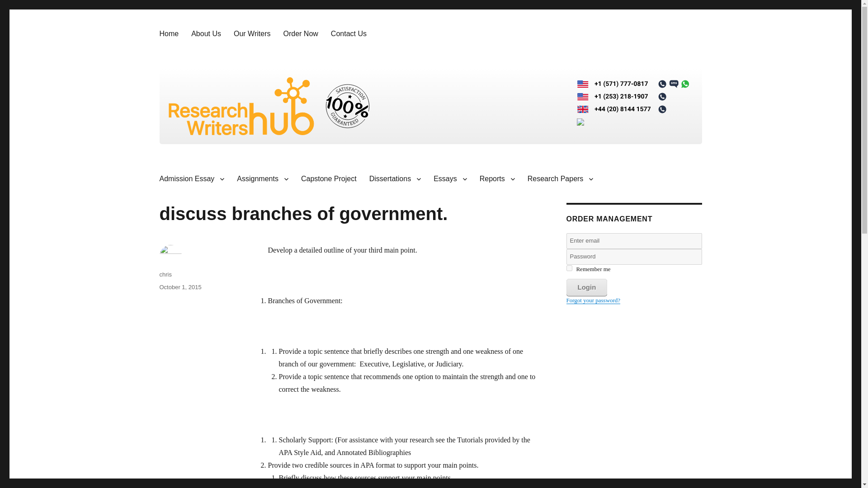  Describe the element at coordinates (569, 268) in the screenshot. I see `on` at that location.